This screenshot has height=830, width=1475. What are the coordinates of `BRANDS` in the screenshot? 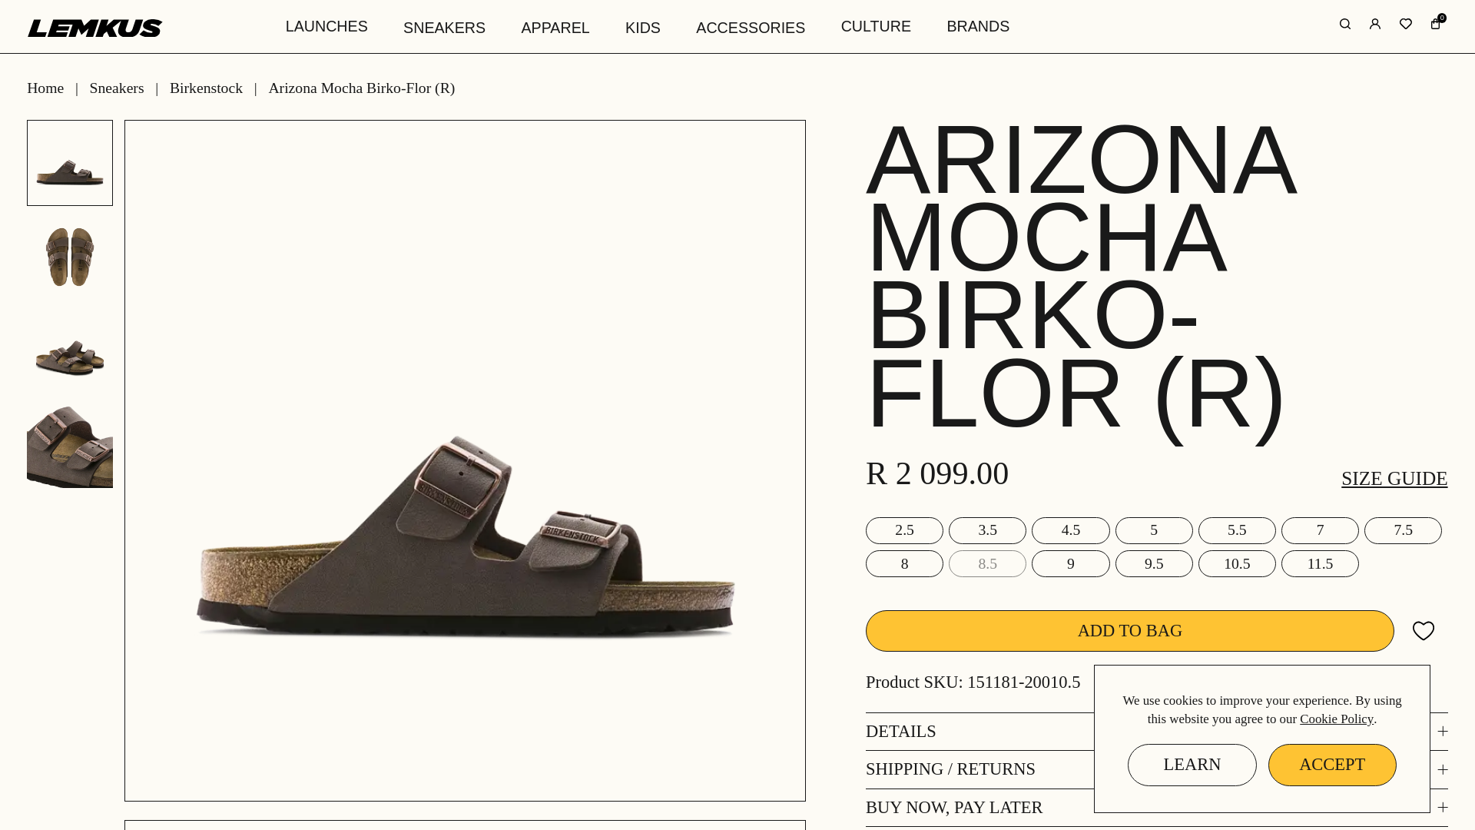 It's located at (979, 28).